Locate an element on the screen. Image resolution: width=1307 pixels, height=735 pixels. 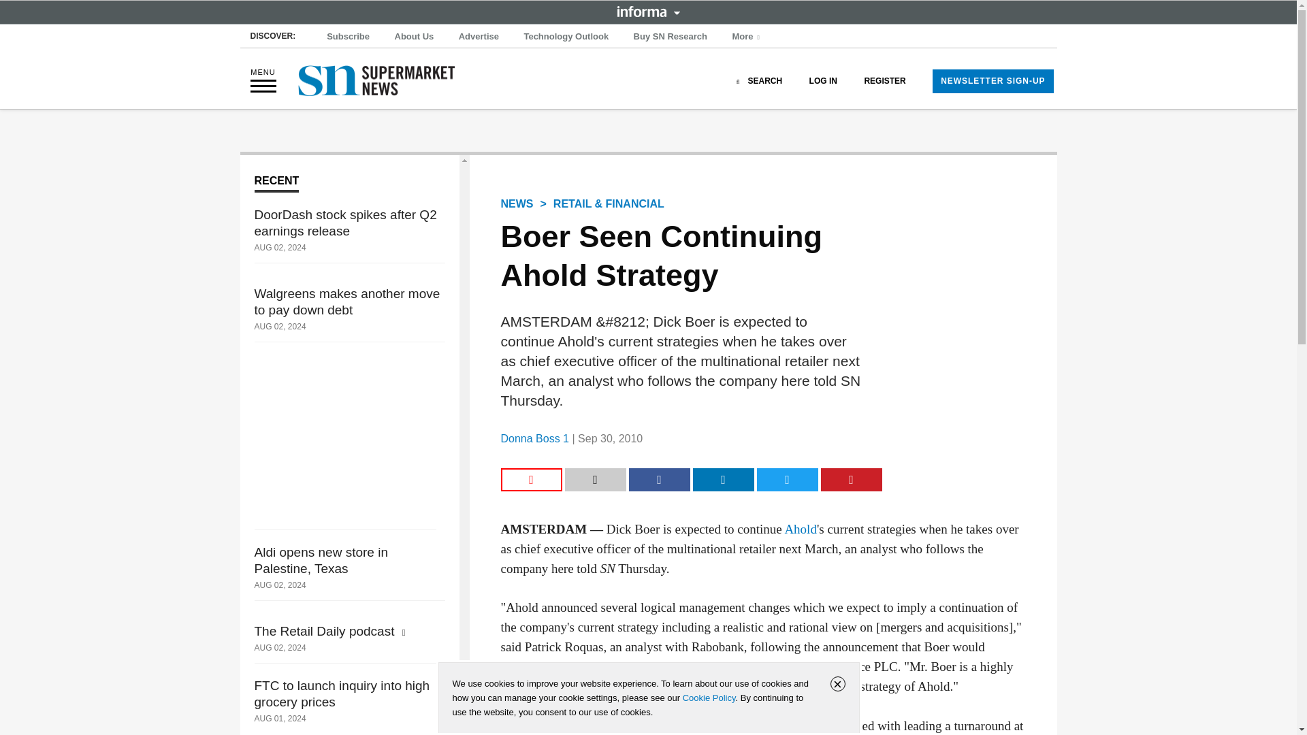
Cookie Policy is located at coordinates (709, 698).